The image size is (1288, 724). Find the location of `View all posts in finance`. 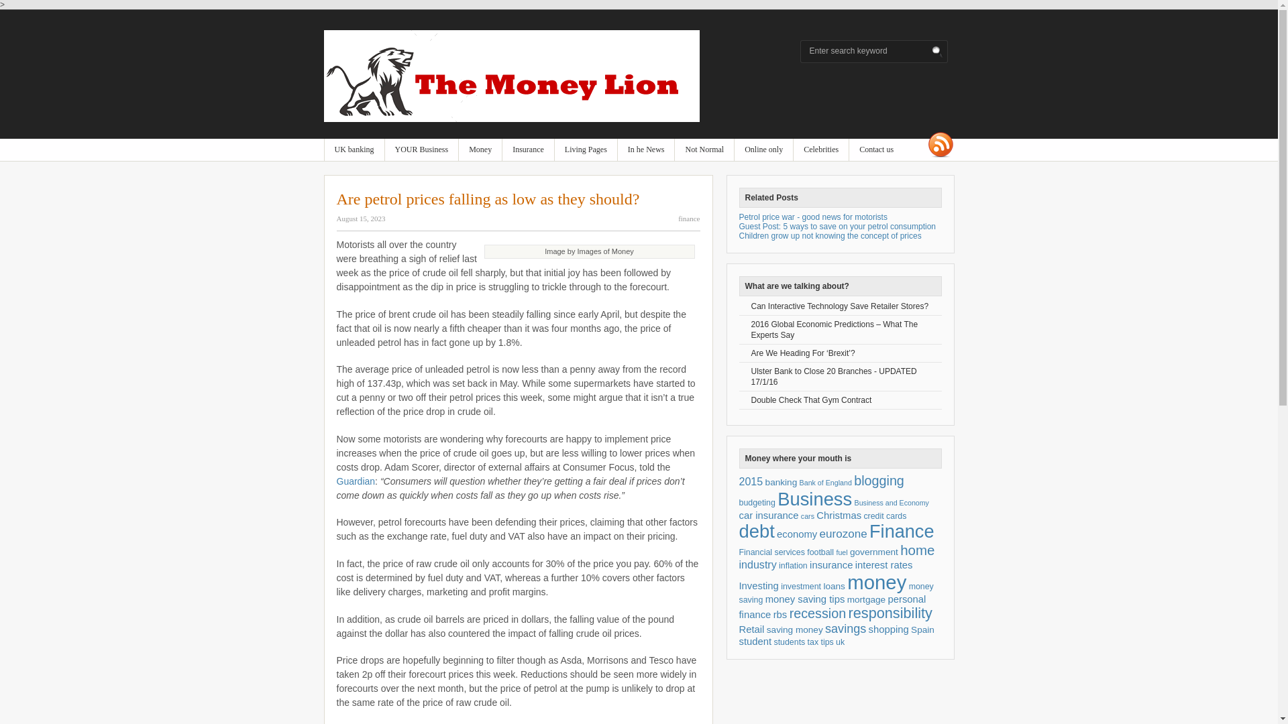

View all posts in finance is located at coordinates (688, 218).